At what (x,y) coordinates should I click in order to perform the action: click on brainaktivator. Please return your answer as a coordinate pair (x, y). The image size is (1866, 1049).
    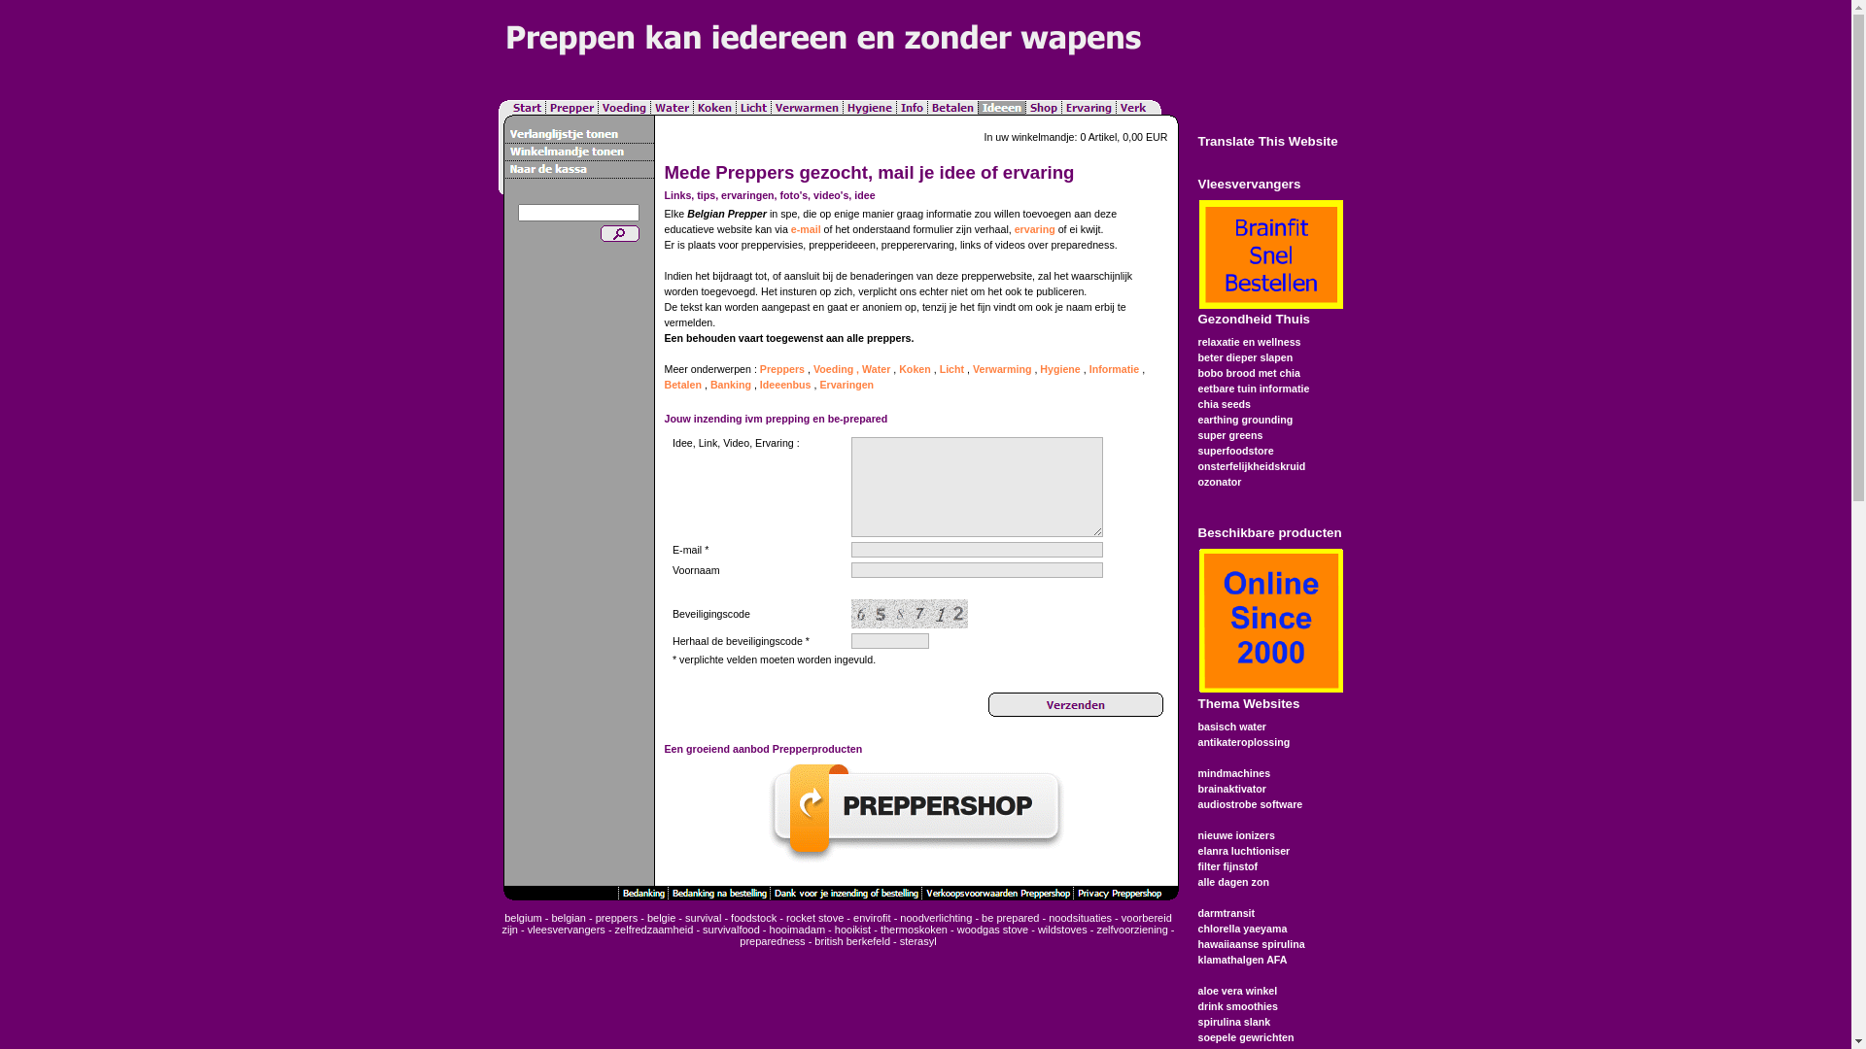
    Looking at the image, I should click on (1231, 789).